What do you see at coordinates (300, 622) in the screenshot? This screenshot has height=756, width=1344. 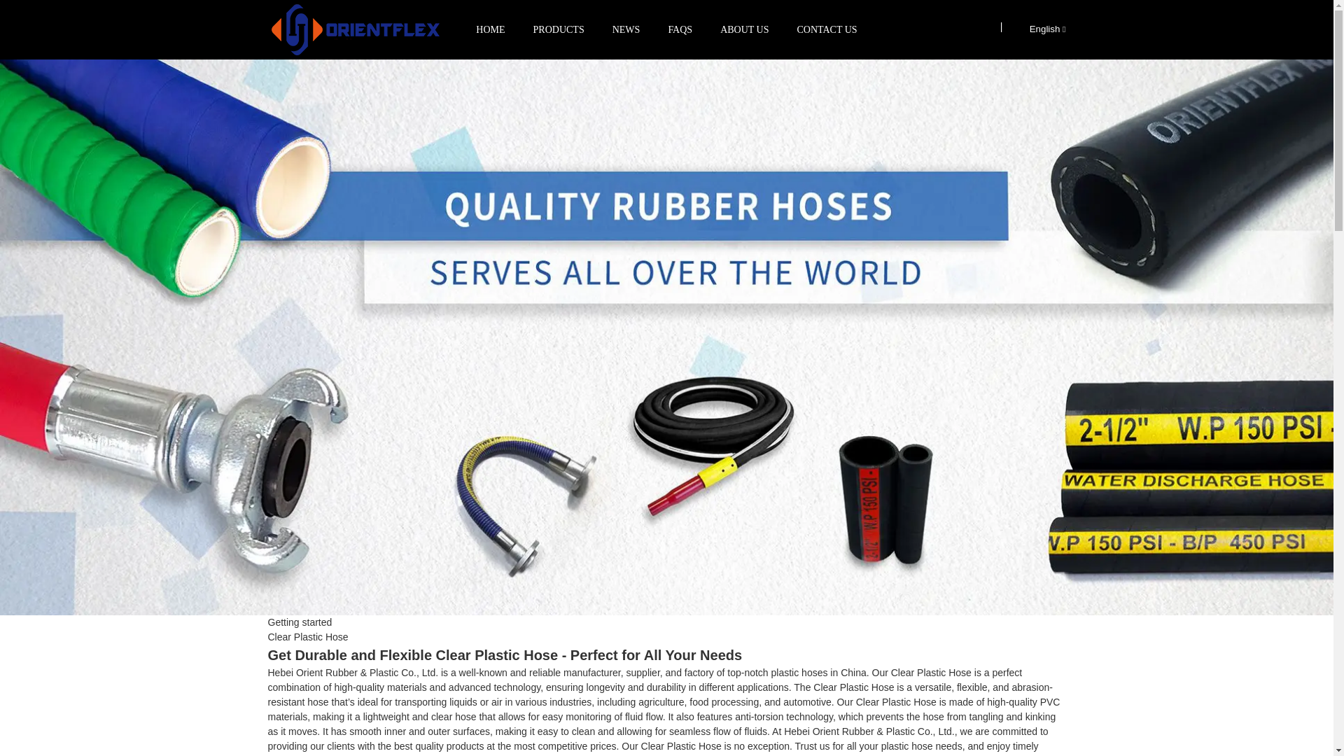 I see `Getting started` at bounding box center [300, 622].